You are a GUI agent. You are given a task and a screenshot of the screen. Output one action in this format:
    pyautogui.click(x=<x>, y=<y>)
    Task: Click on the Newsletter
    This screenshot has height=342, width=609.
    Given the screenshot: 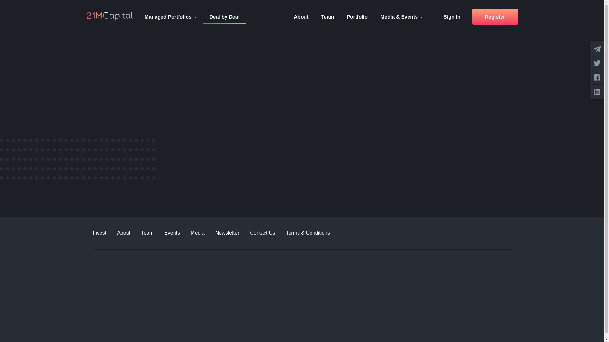 What is the action you would take?
    pyautogui.click(x=233, y=233)
    